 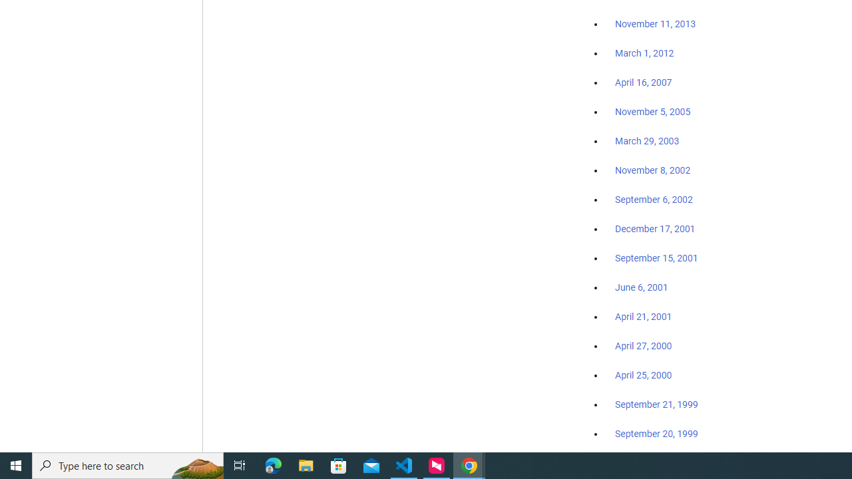 What do you see at coordinates (653, 112) in the screenshot?
I see `November 5, 2005` at bounding box center [653, 112].